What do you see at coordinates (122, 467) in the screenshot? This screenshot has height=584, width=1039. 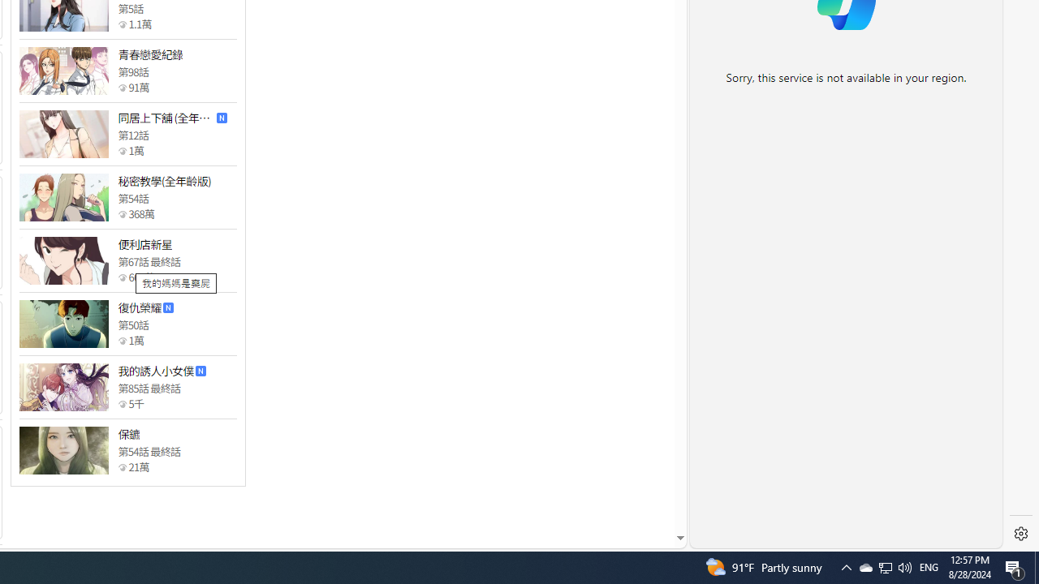 I see `Class: epicon_starpoint` at bounding box center [122, 467].